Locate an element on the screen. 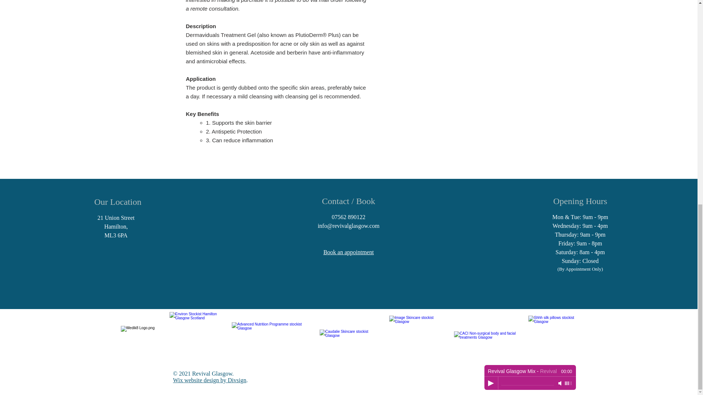 This screenshot has width=703, height=395. Buy Shhh silk pillows online is located at coordinates (552, 339).